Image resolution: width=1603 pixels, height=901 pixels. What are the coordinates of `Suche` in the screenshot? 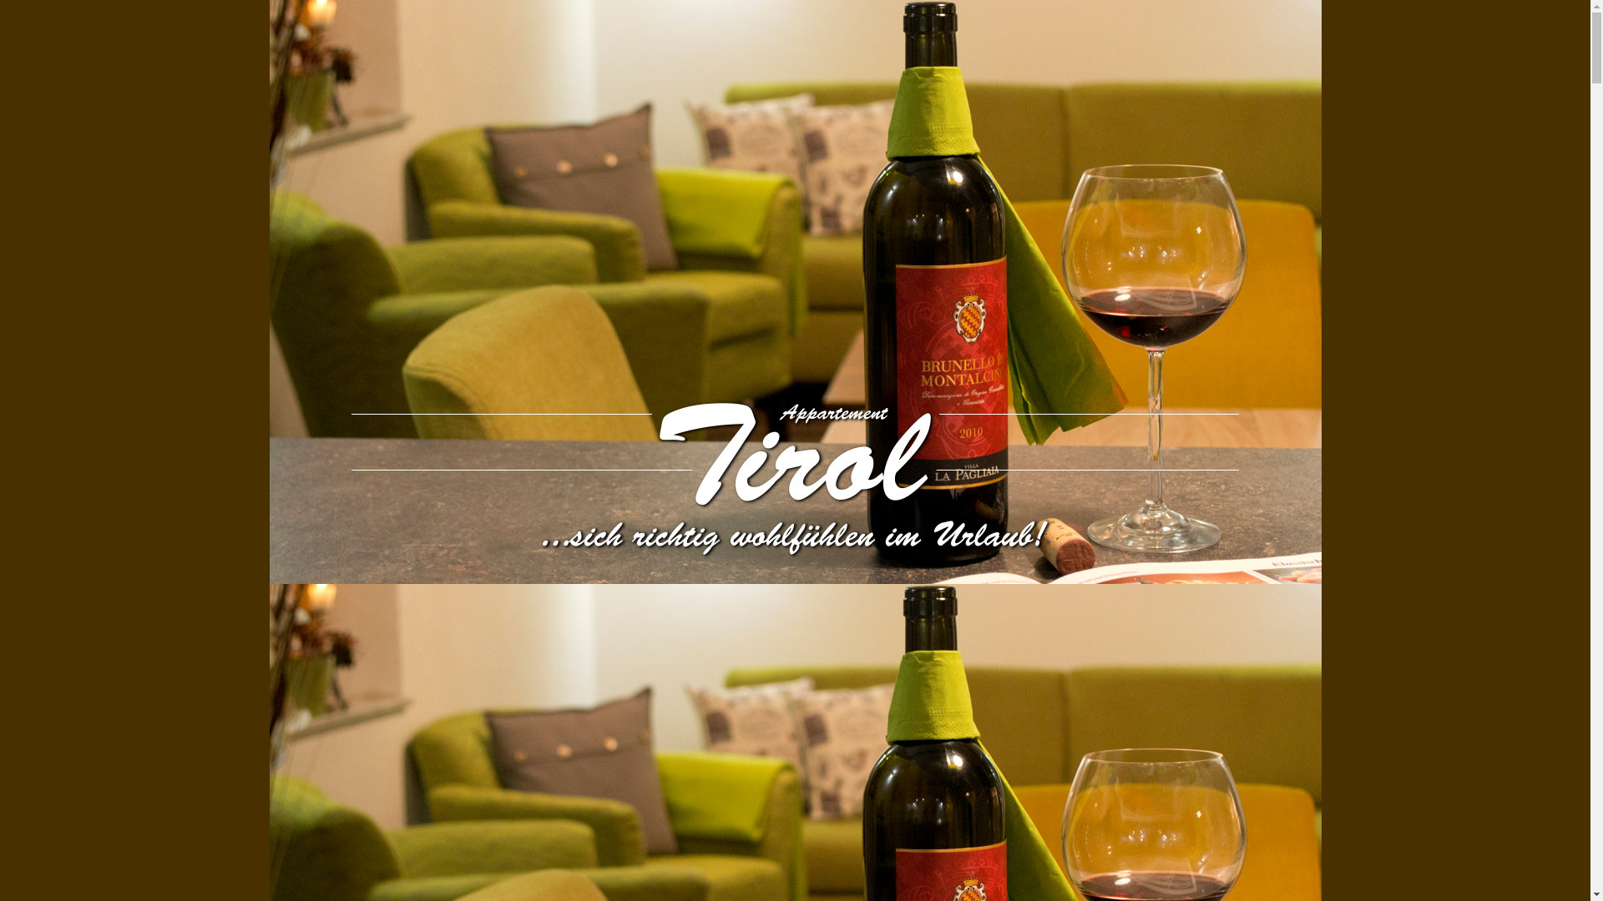 It's located at (43, 15).